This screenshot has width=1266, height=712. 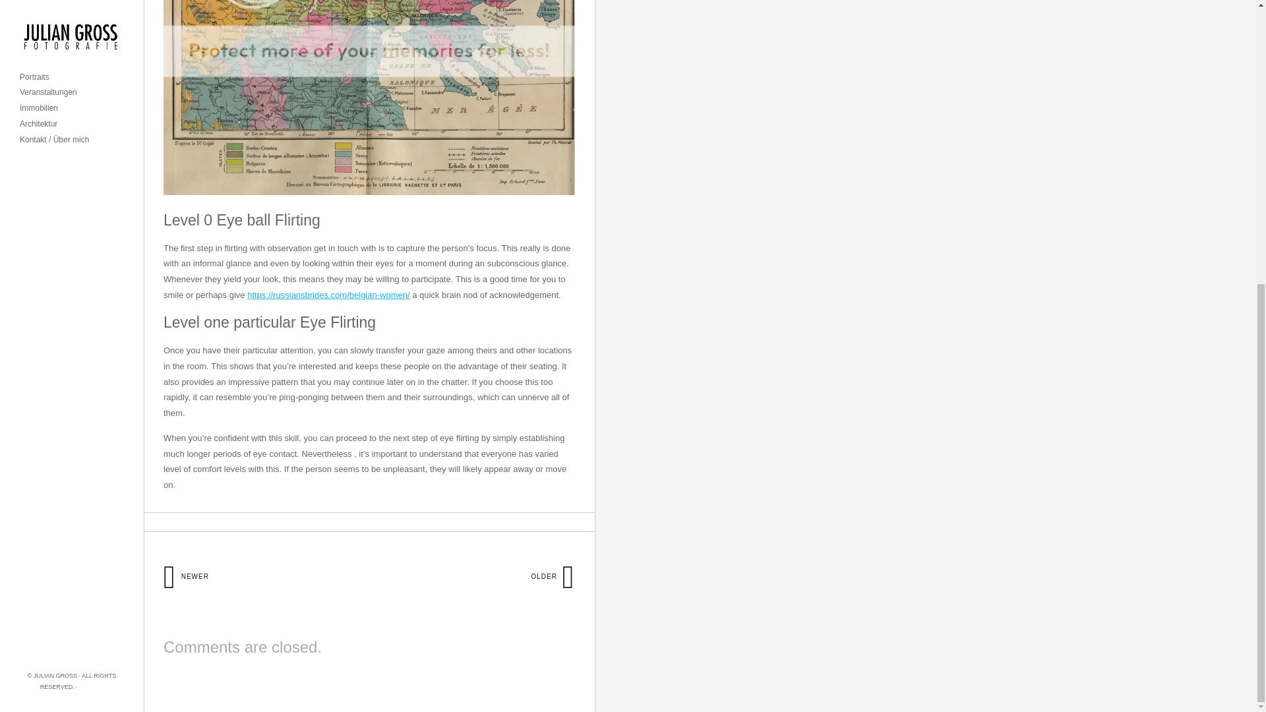 What do you see at coordinates (553, 576) in the screenshot?
I see `OLDER` at bounding box center [553, 576].